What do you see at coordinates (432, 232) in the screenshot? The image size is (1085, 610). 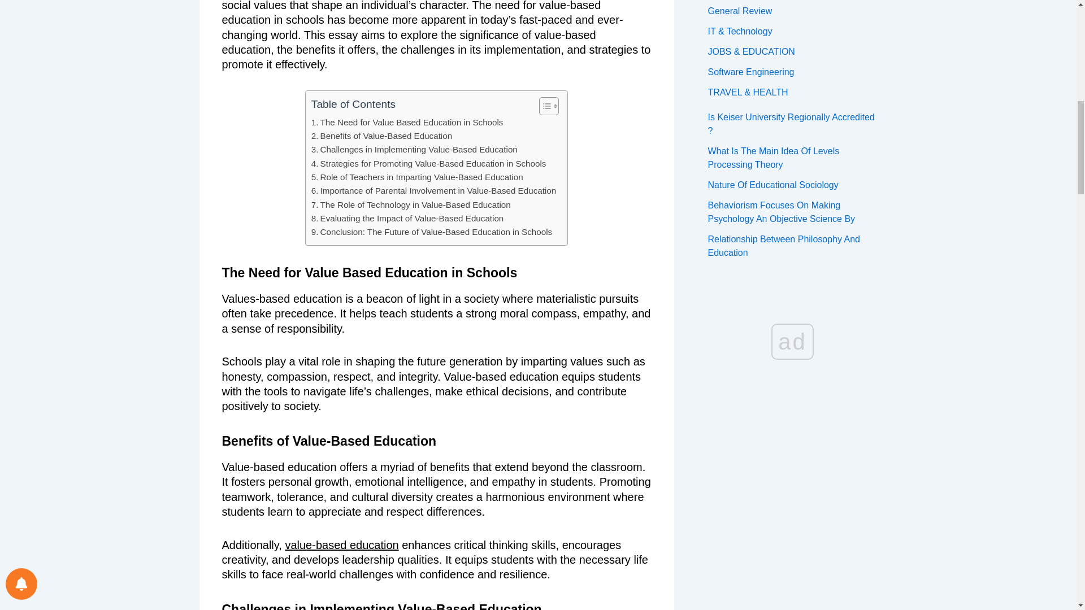 I see `Conclusion: The Future of Value-Based Education in Schools` at bounding box center [432, 232].